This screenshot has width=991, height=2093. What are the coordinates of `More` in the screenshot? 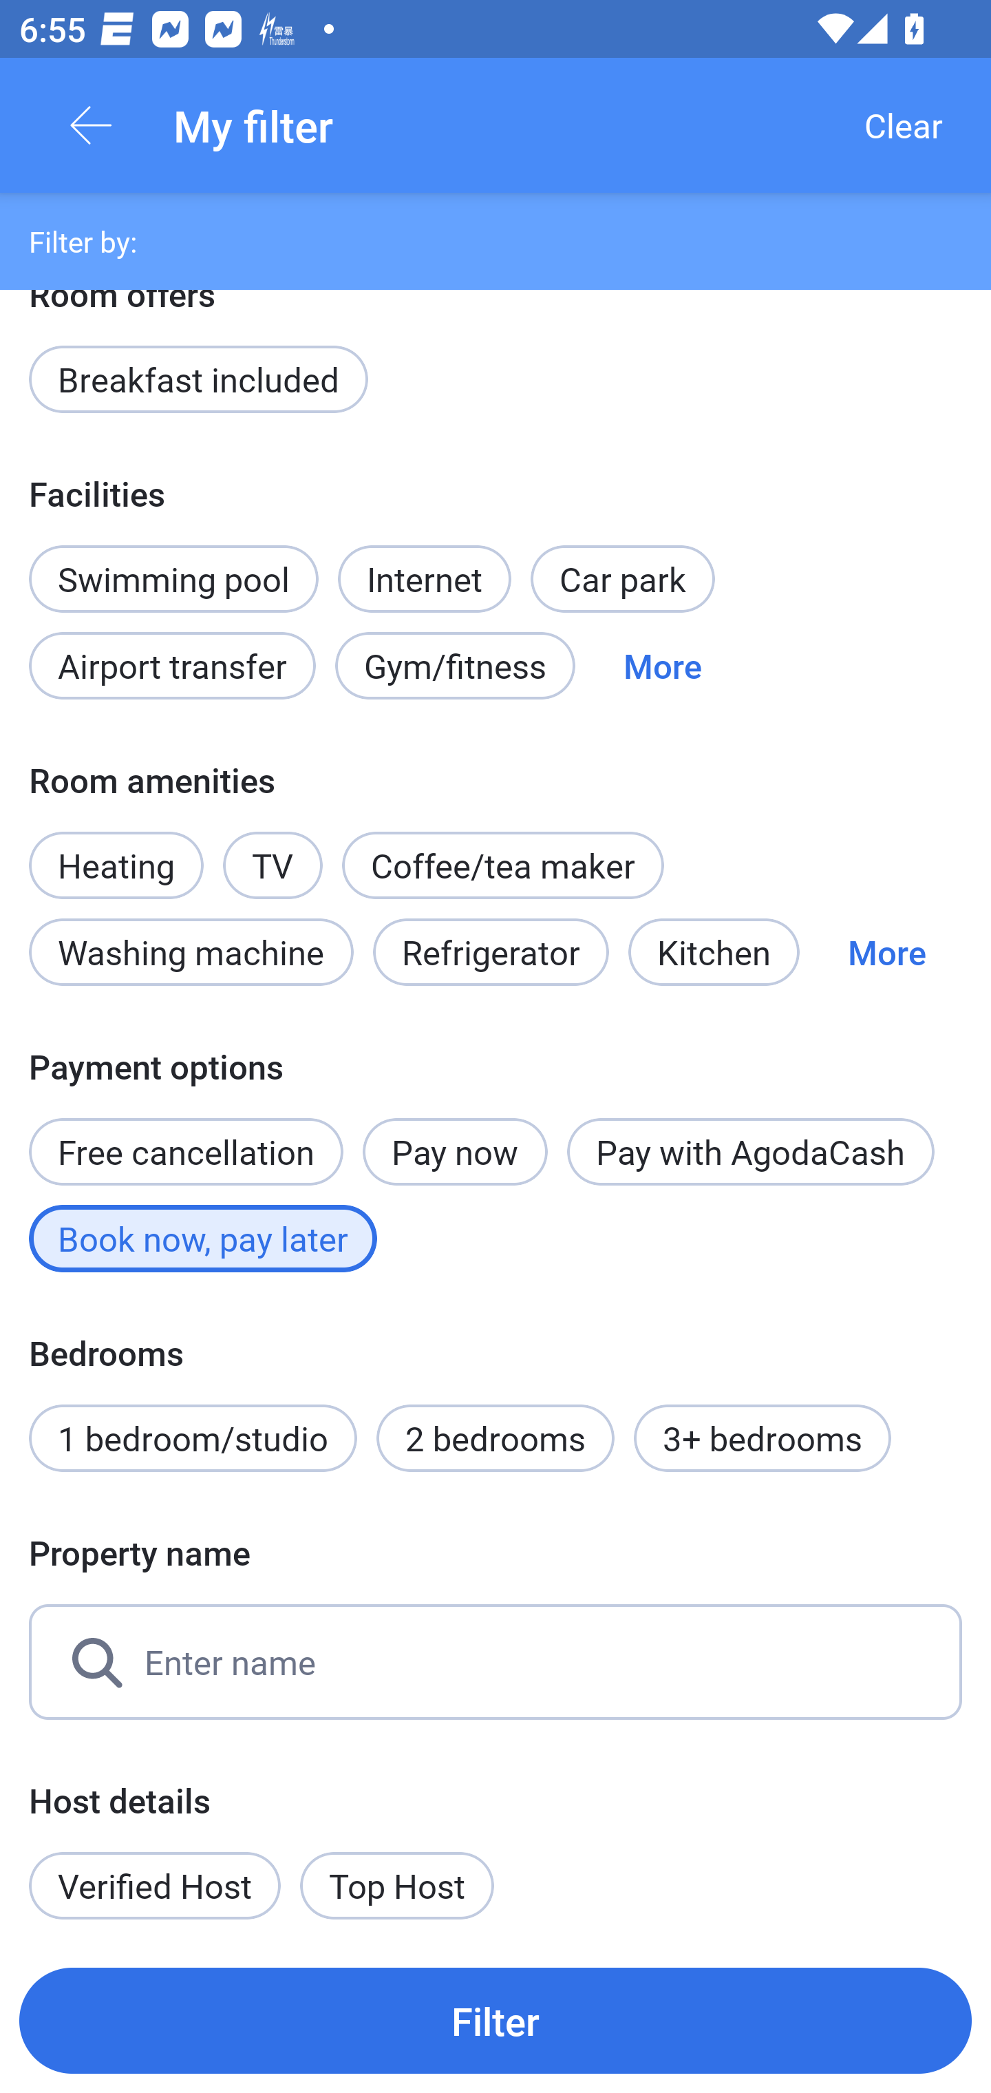 It's located at (663, 665).